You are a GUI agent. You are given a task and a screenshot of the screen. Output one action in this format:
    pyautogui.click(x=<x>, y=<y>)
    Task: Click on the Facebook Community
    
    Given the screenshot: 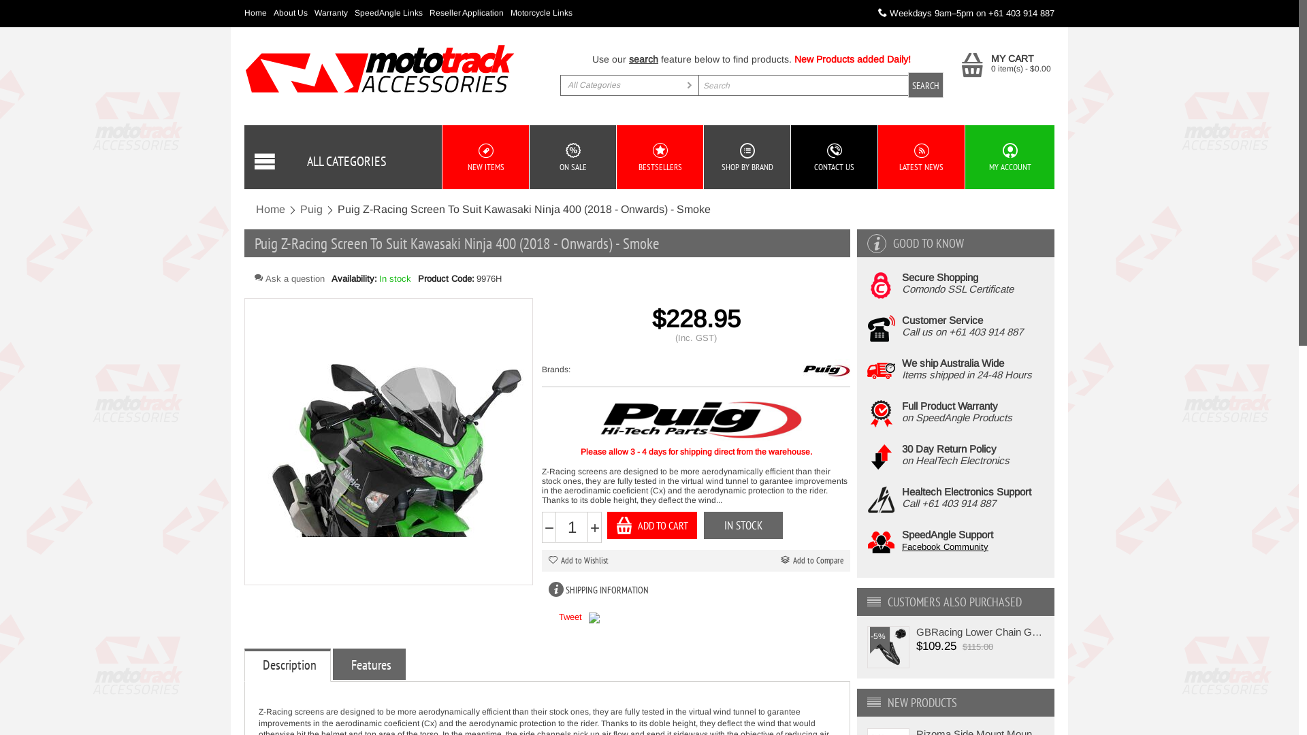 What is the action you would take?
    pyautogui.click(x=945, y=547)
    